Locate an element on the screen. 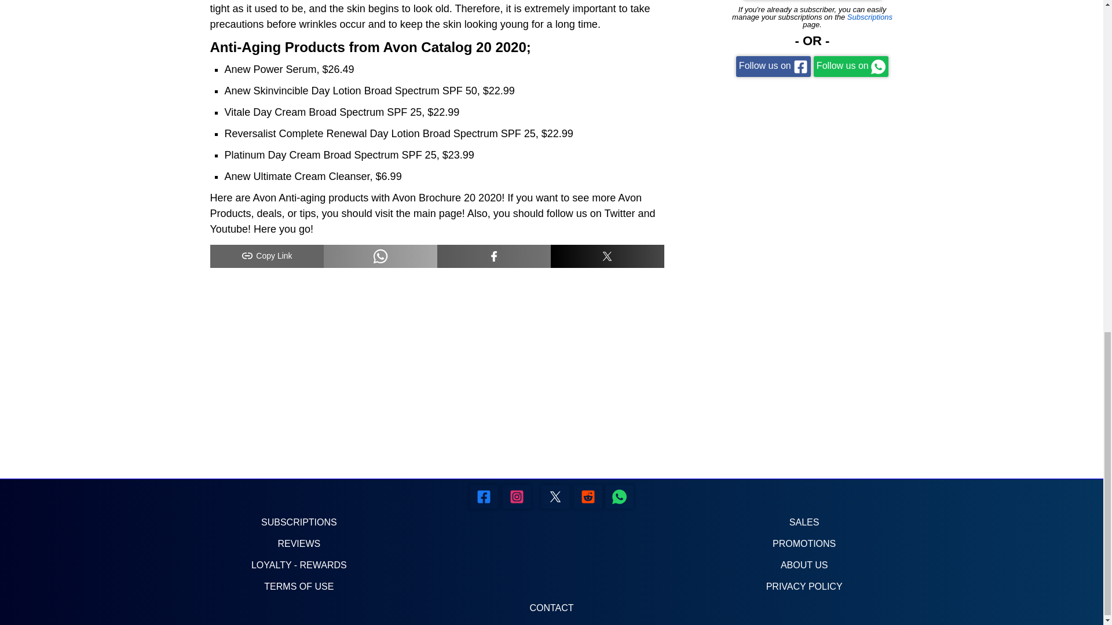  Follow us on is located at coordinates (851, 66).